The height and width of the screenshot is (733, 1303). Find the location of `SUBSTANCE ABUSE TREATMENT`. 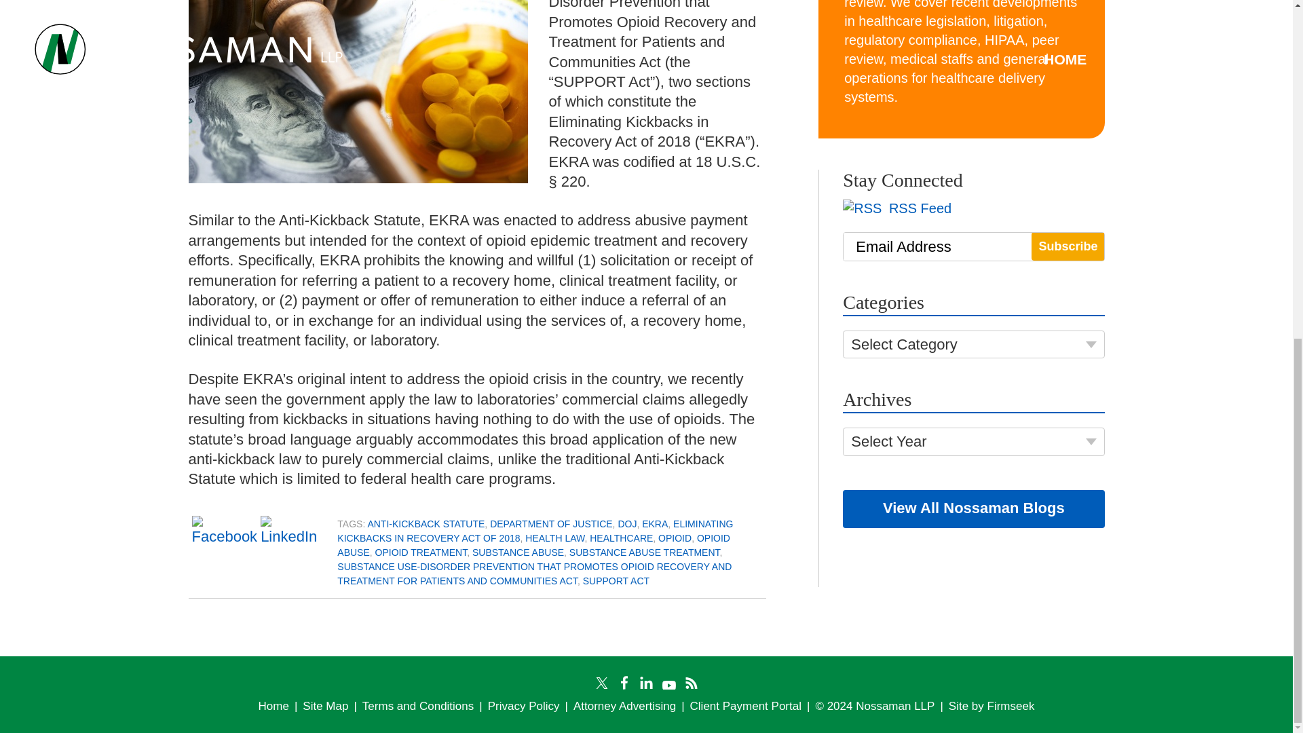

SUBSTANCE ABUSE TREATMENT is located at coordinates (645, 552).